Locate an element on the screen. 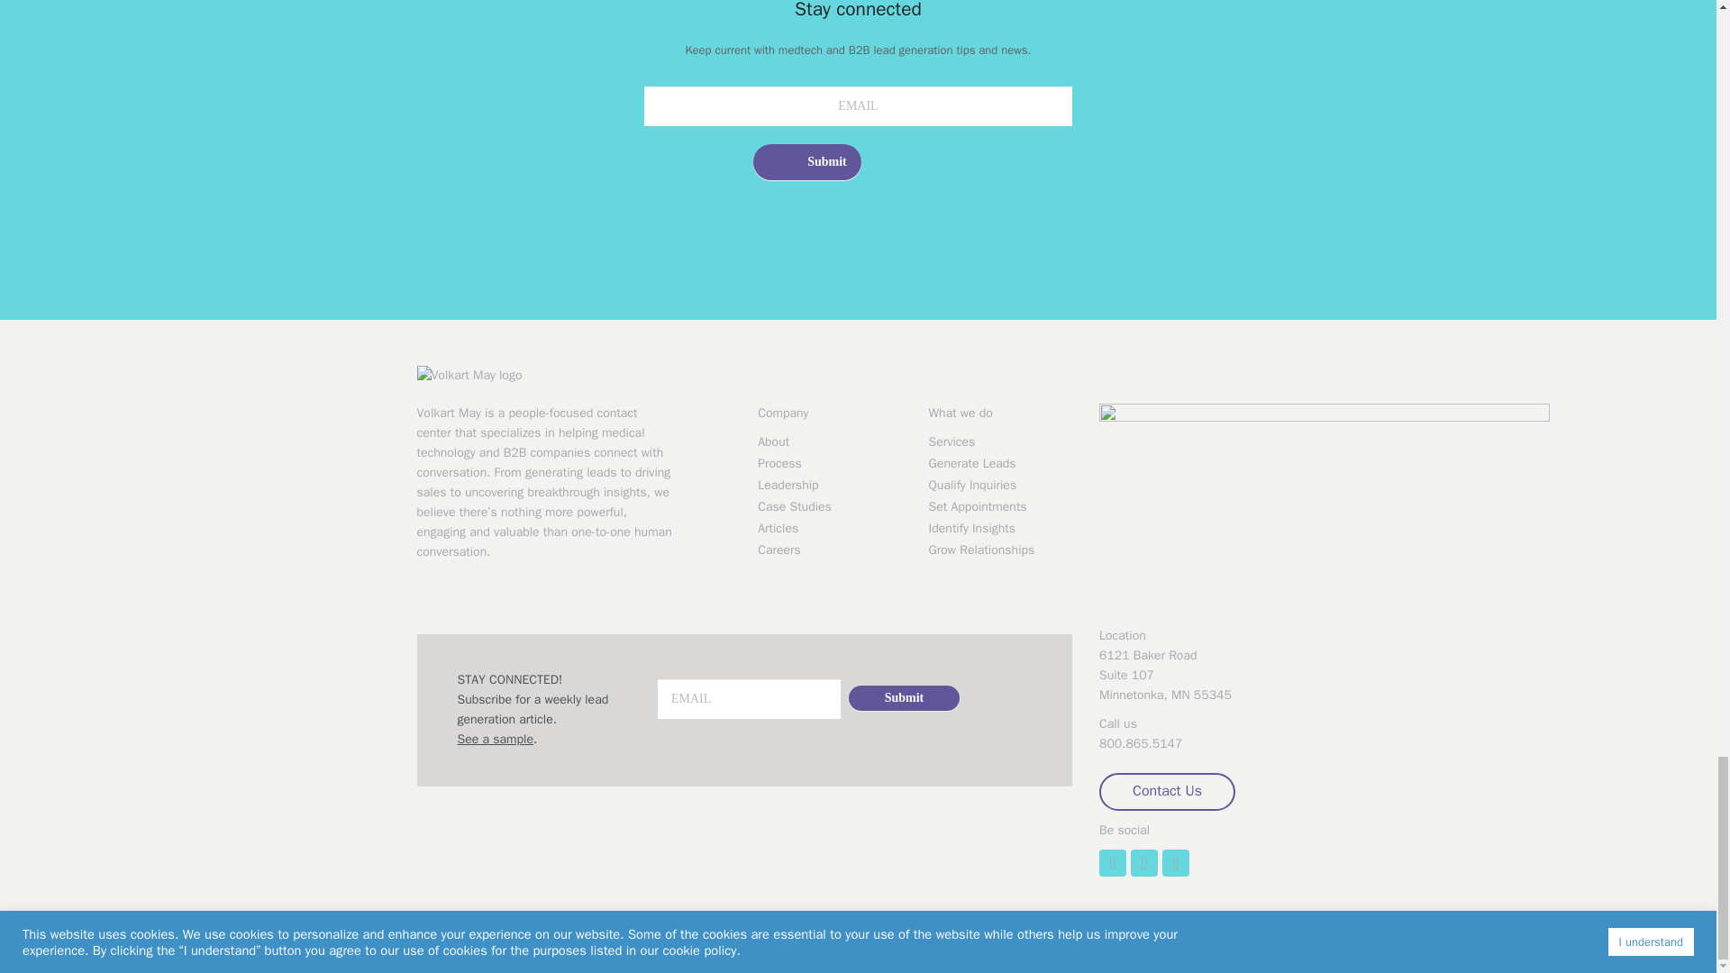 The height and width of the screenshot is (973, 1730). Case Studies is located at coordinates (829, 506).